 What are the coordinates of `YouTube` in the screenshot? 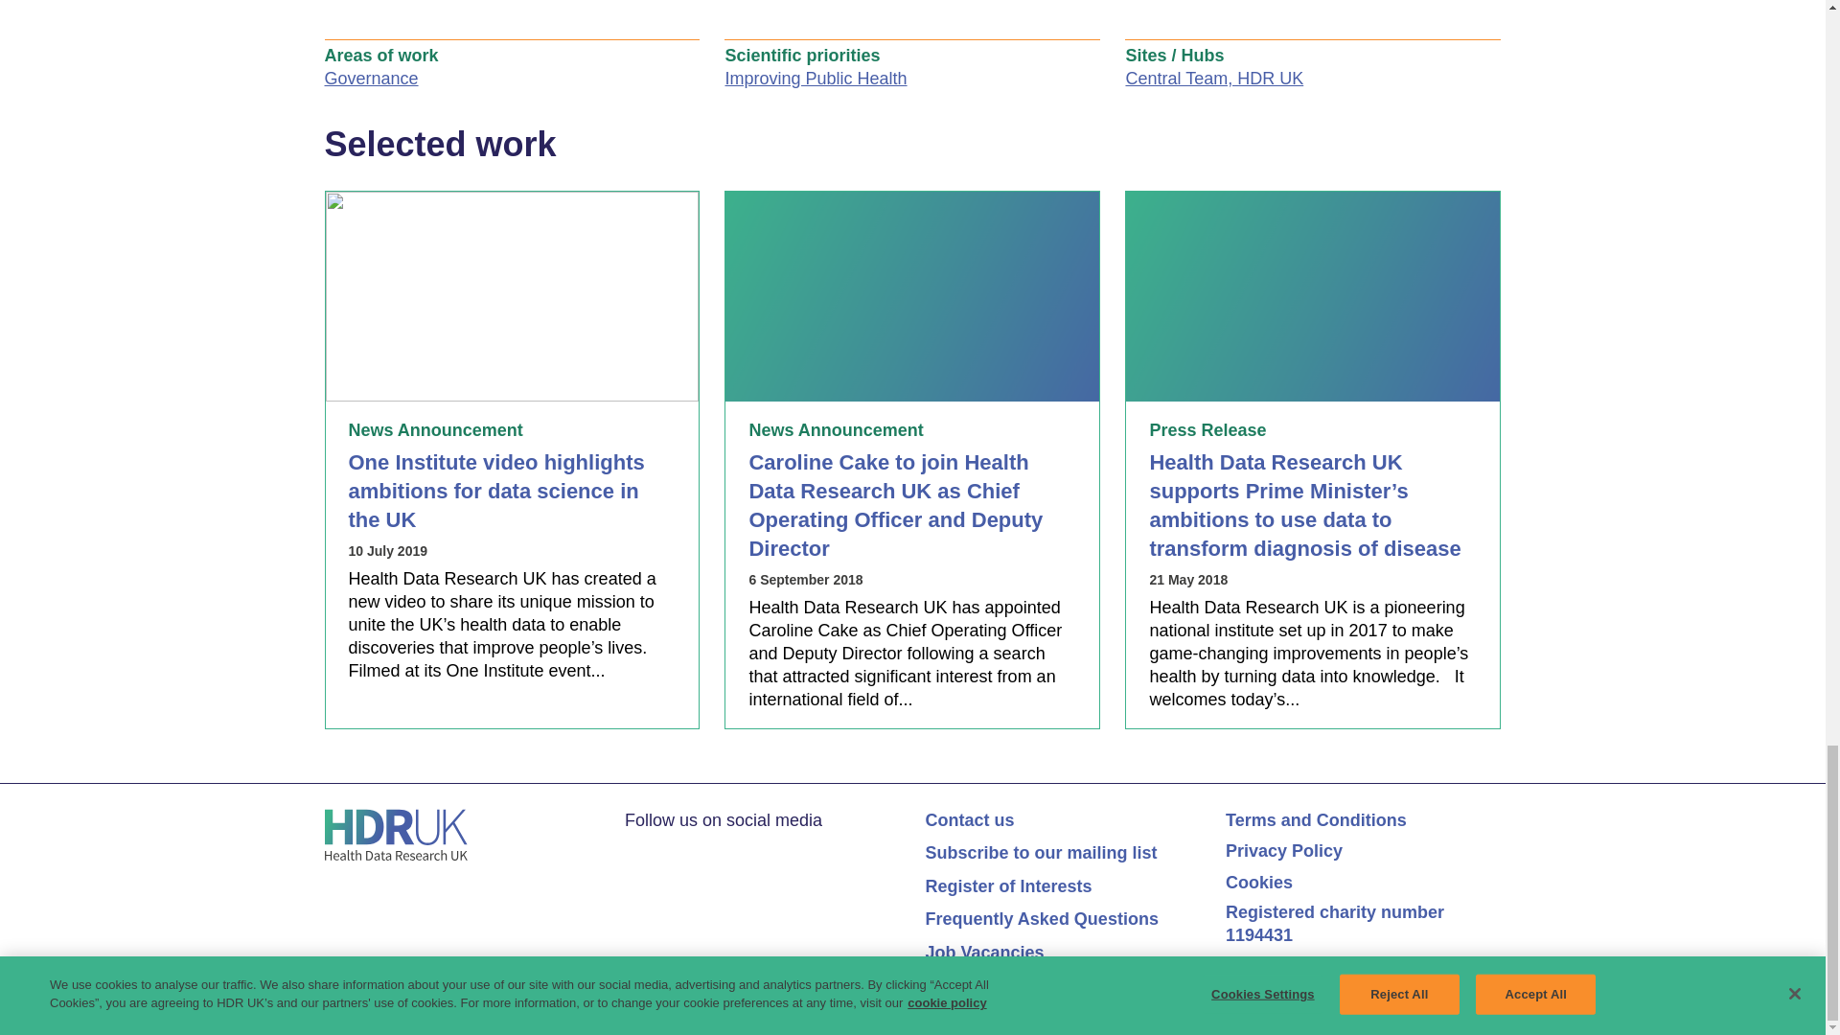 It's located at (709, 851).